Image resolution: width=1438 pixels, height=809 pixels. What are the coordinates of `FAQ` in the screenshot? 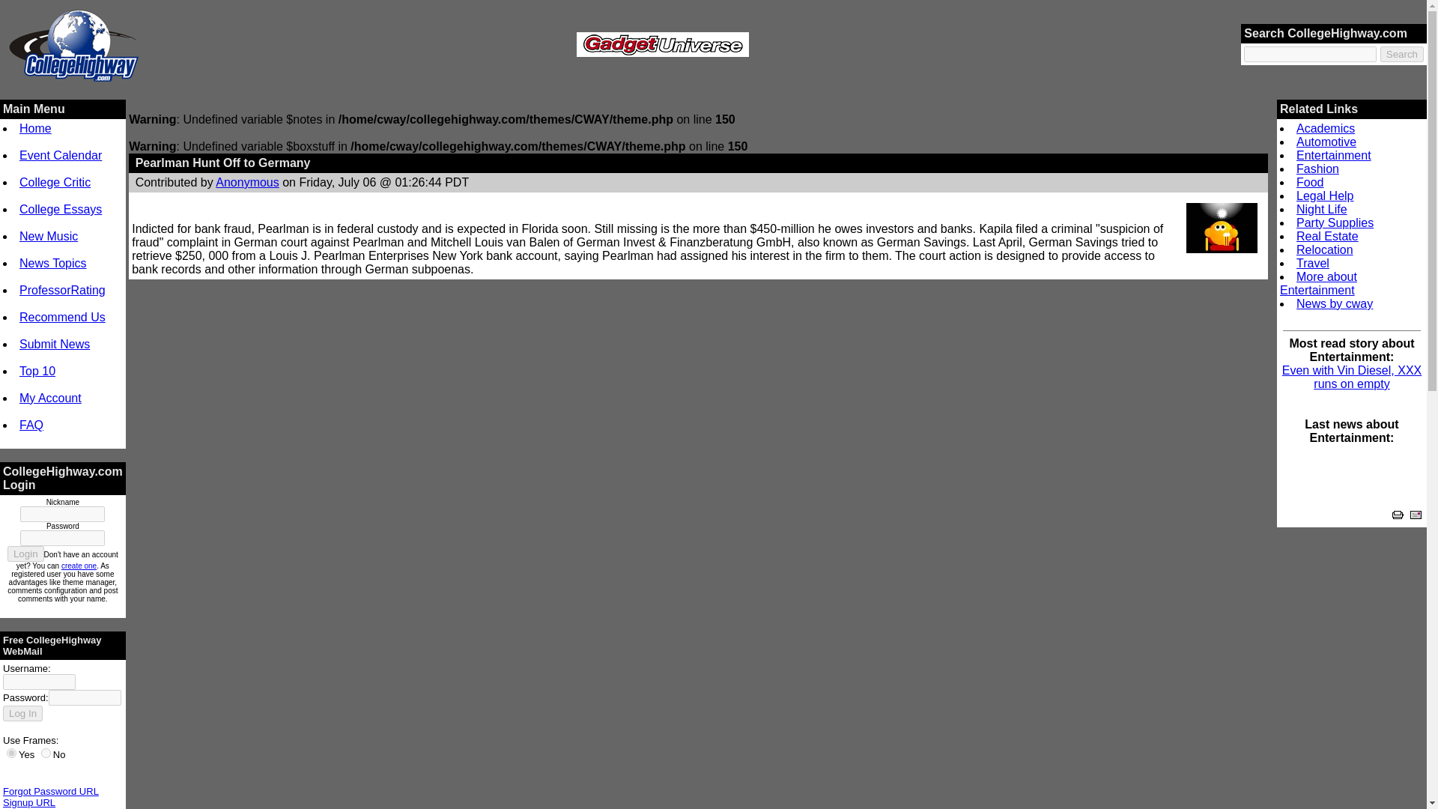 It's located at (31, 425).